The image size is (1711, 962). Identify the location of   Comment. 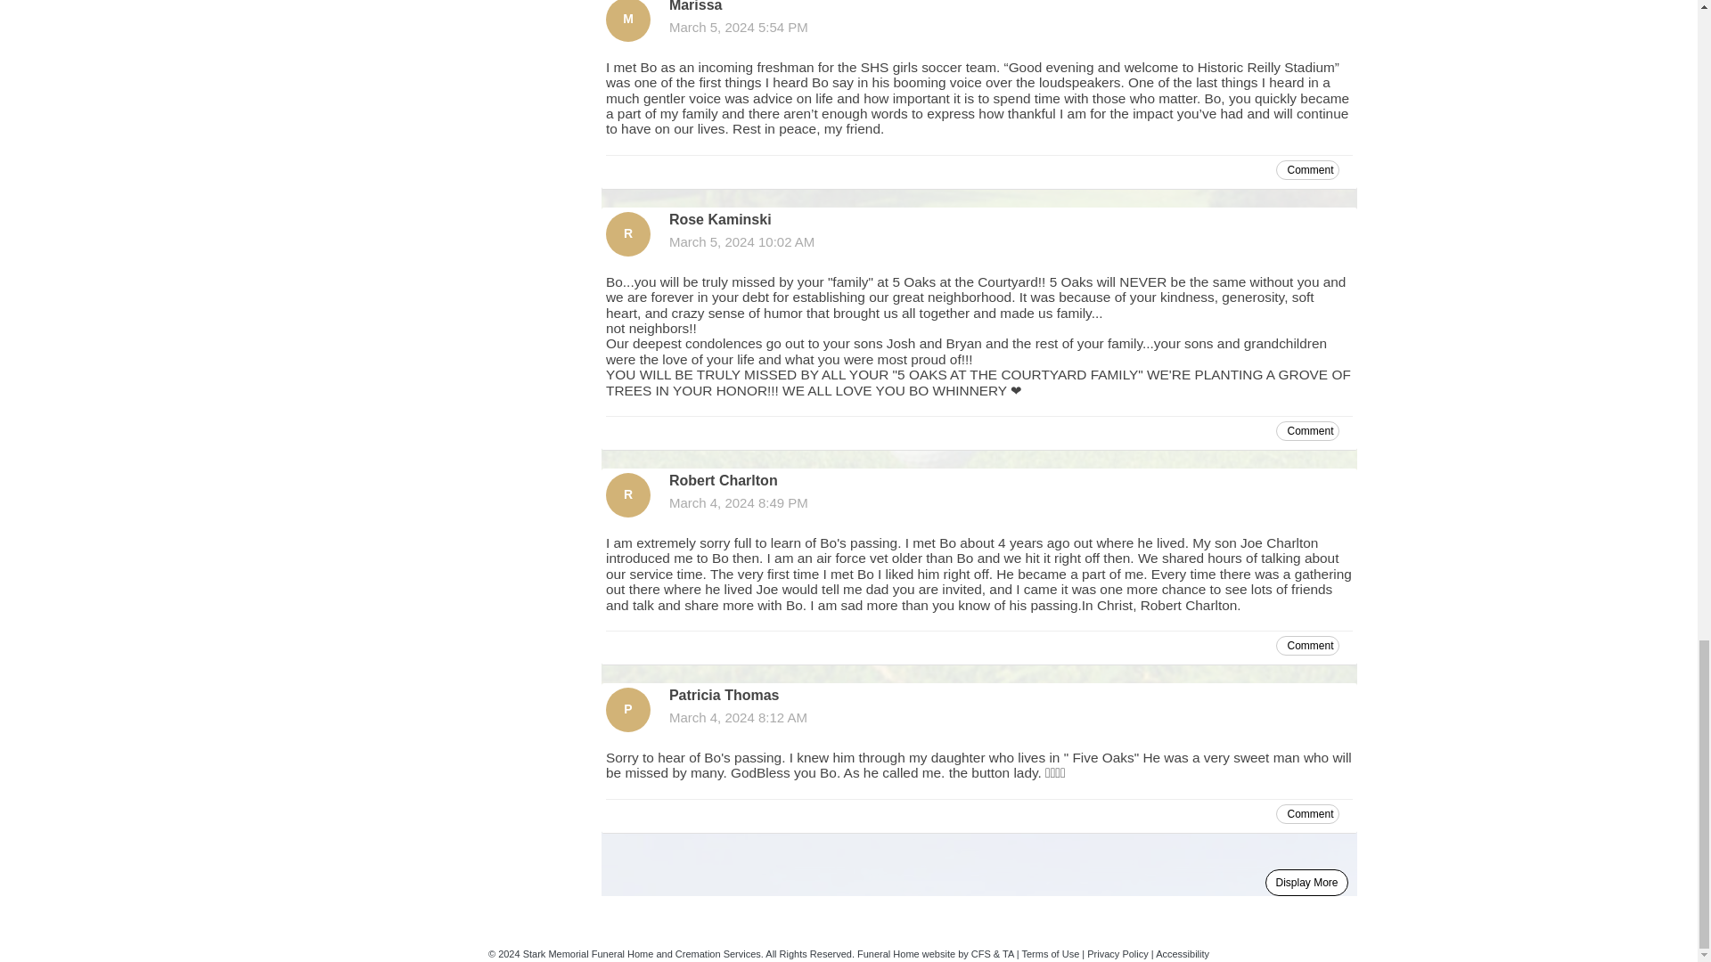
(1308, 431).